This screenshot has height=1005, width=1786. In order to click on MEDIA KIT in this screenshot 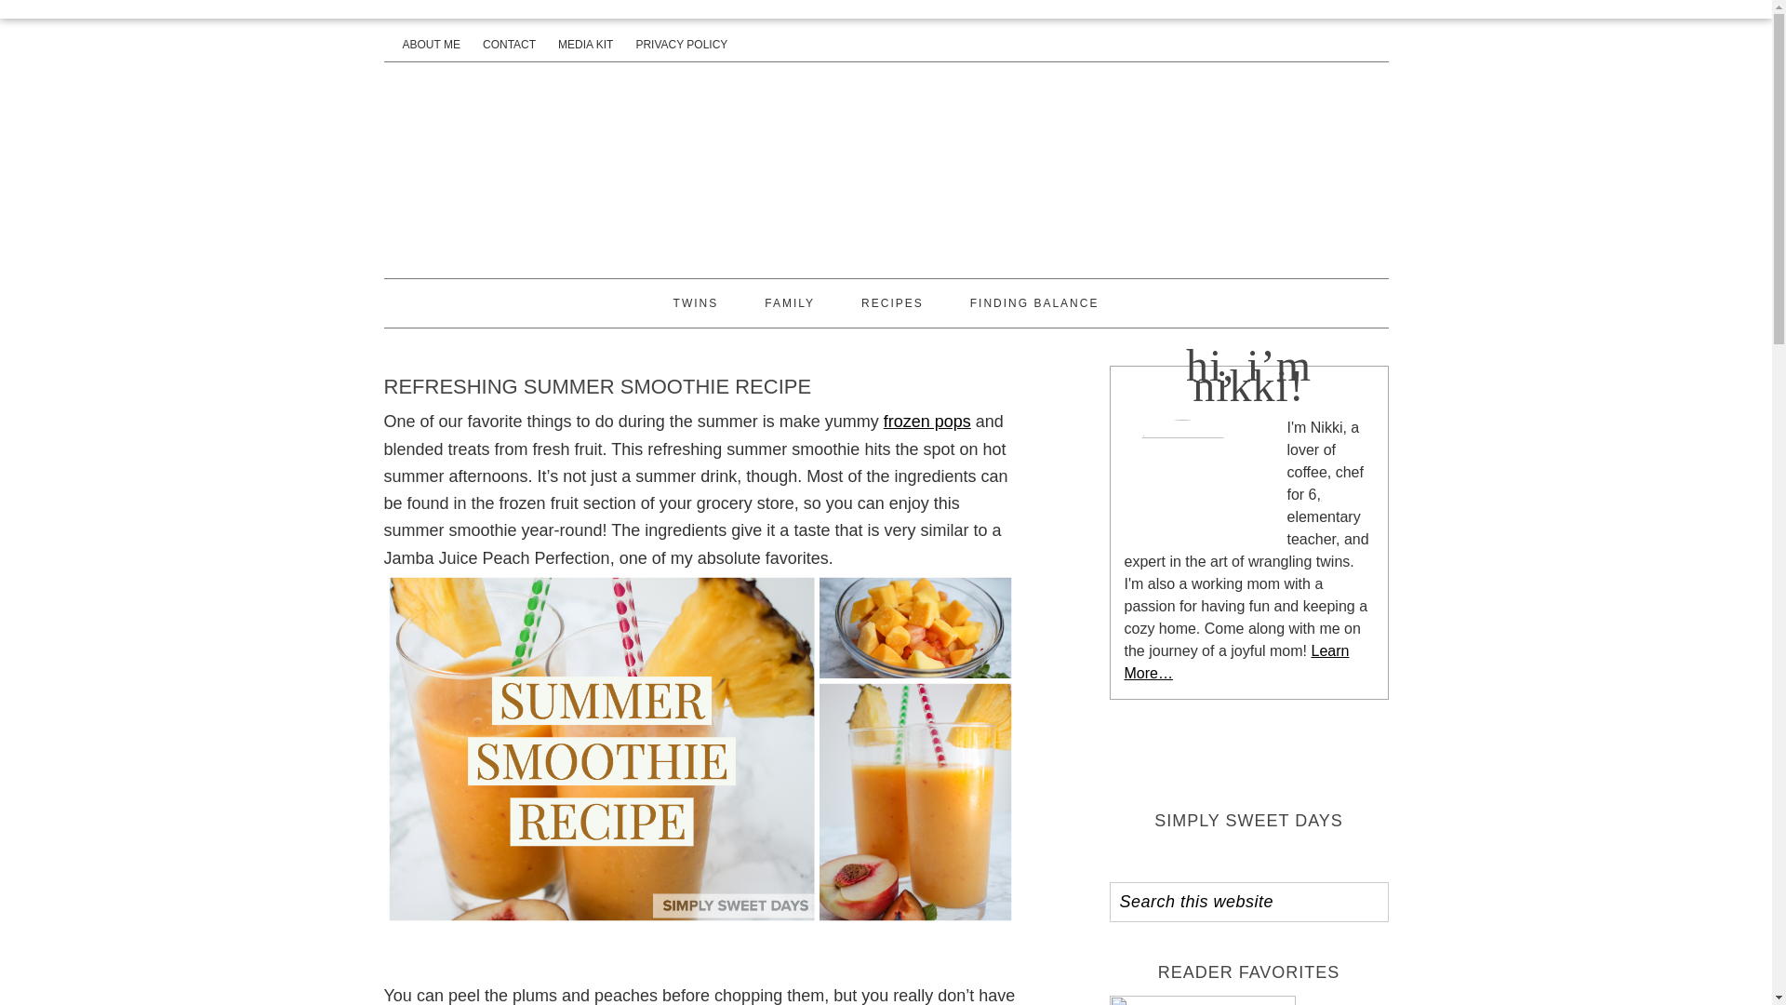, I will do `click(584, 45)`.